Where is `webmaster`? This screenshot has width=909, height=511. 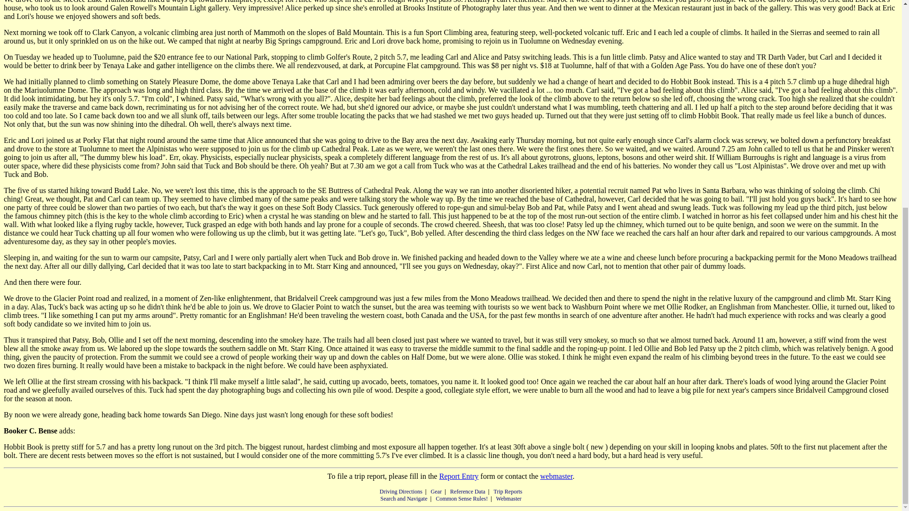
webmaster is located at coordinates (556, 476).